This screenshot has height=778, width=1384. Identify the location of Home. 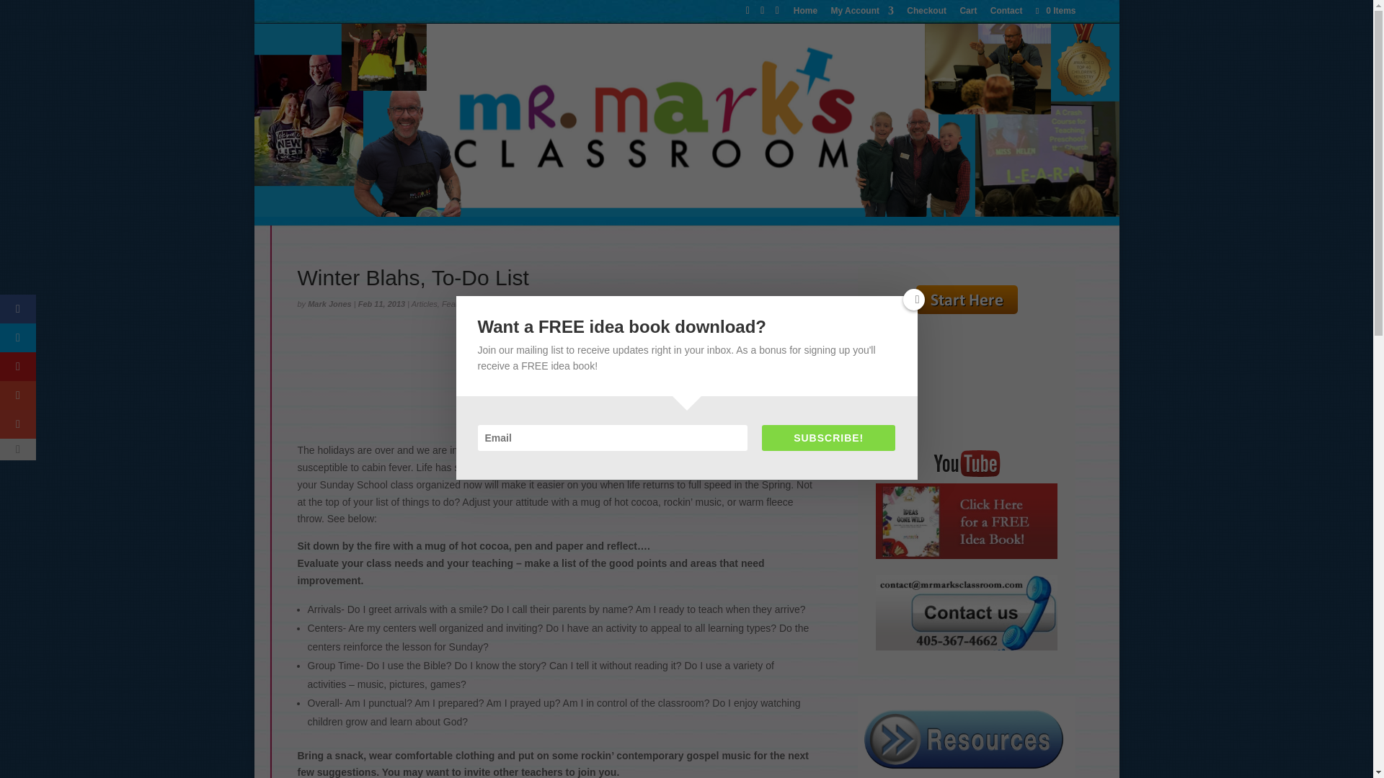
(805, 14).